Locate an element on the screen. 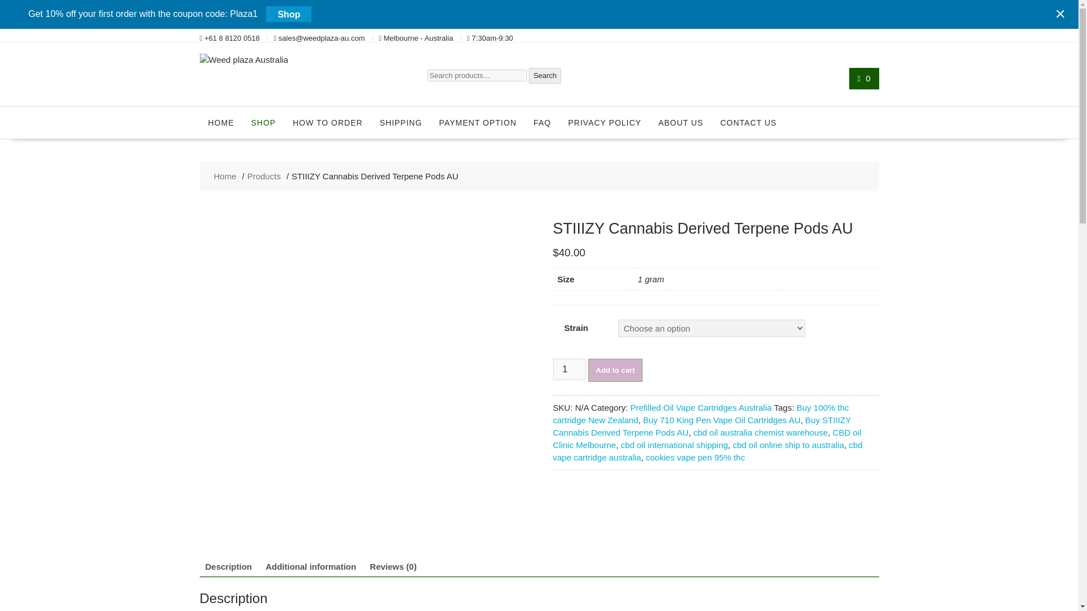 The width and height of the screenshot is (1087, 611). Shop is located at coordinates (289, 14).